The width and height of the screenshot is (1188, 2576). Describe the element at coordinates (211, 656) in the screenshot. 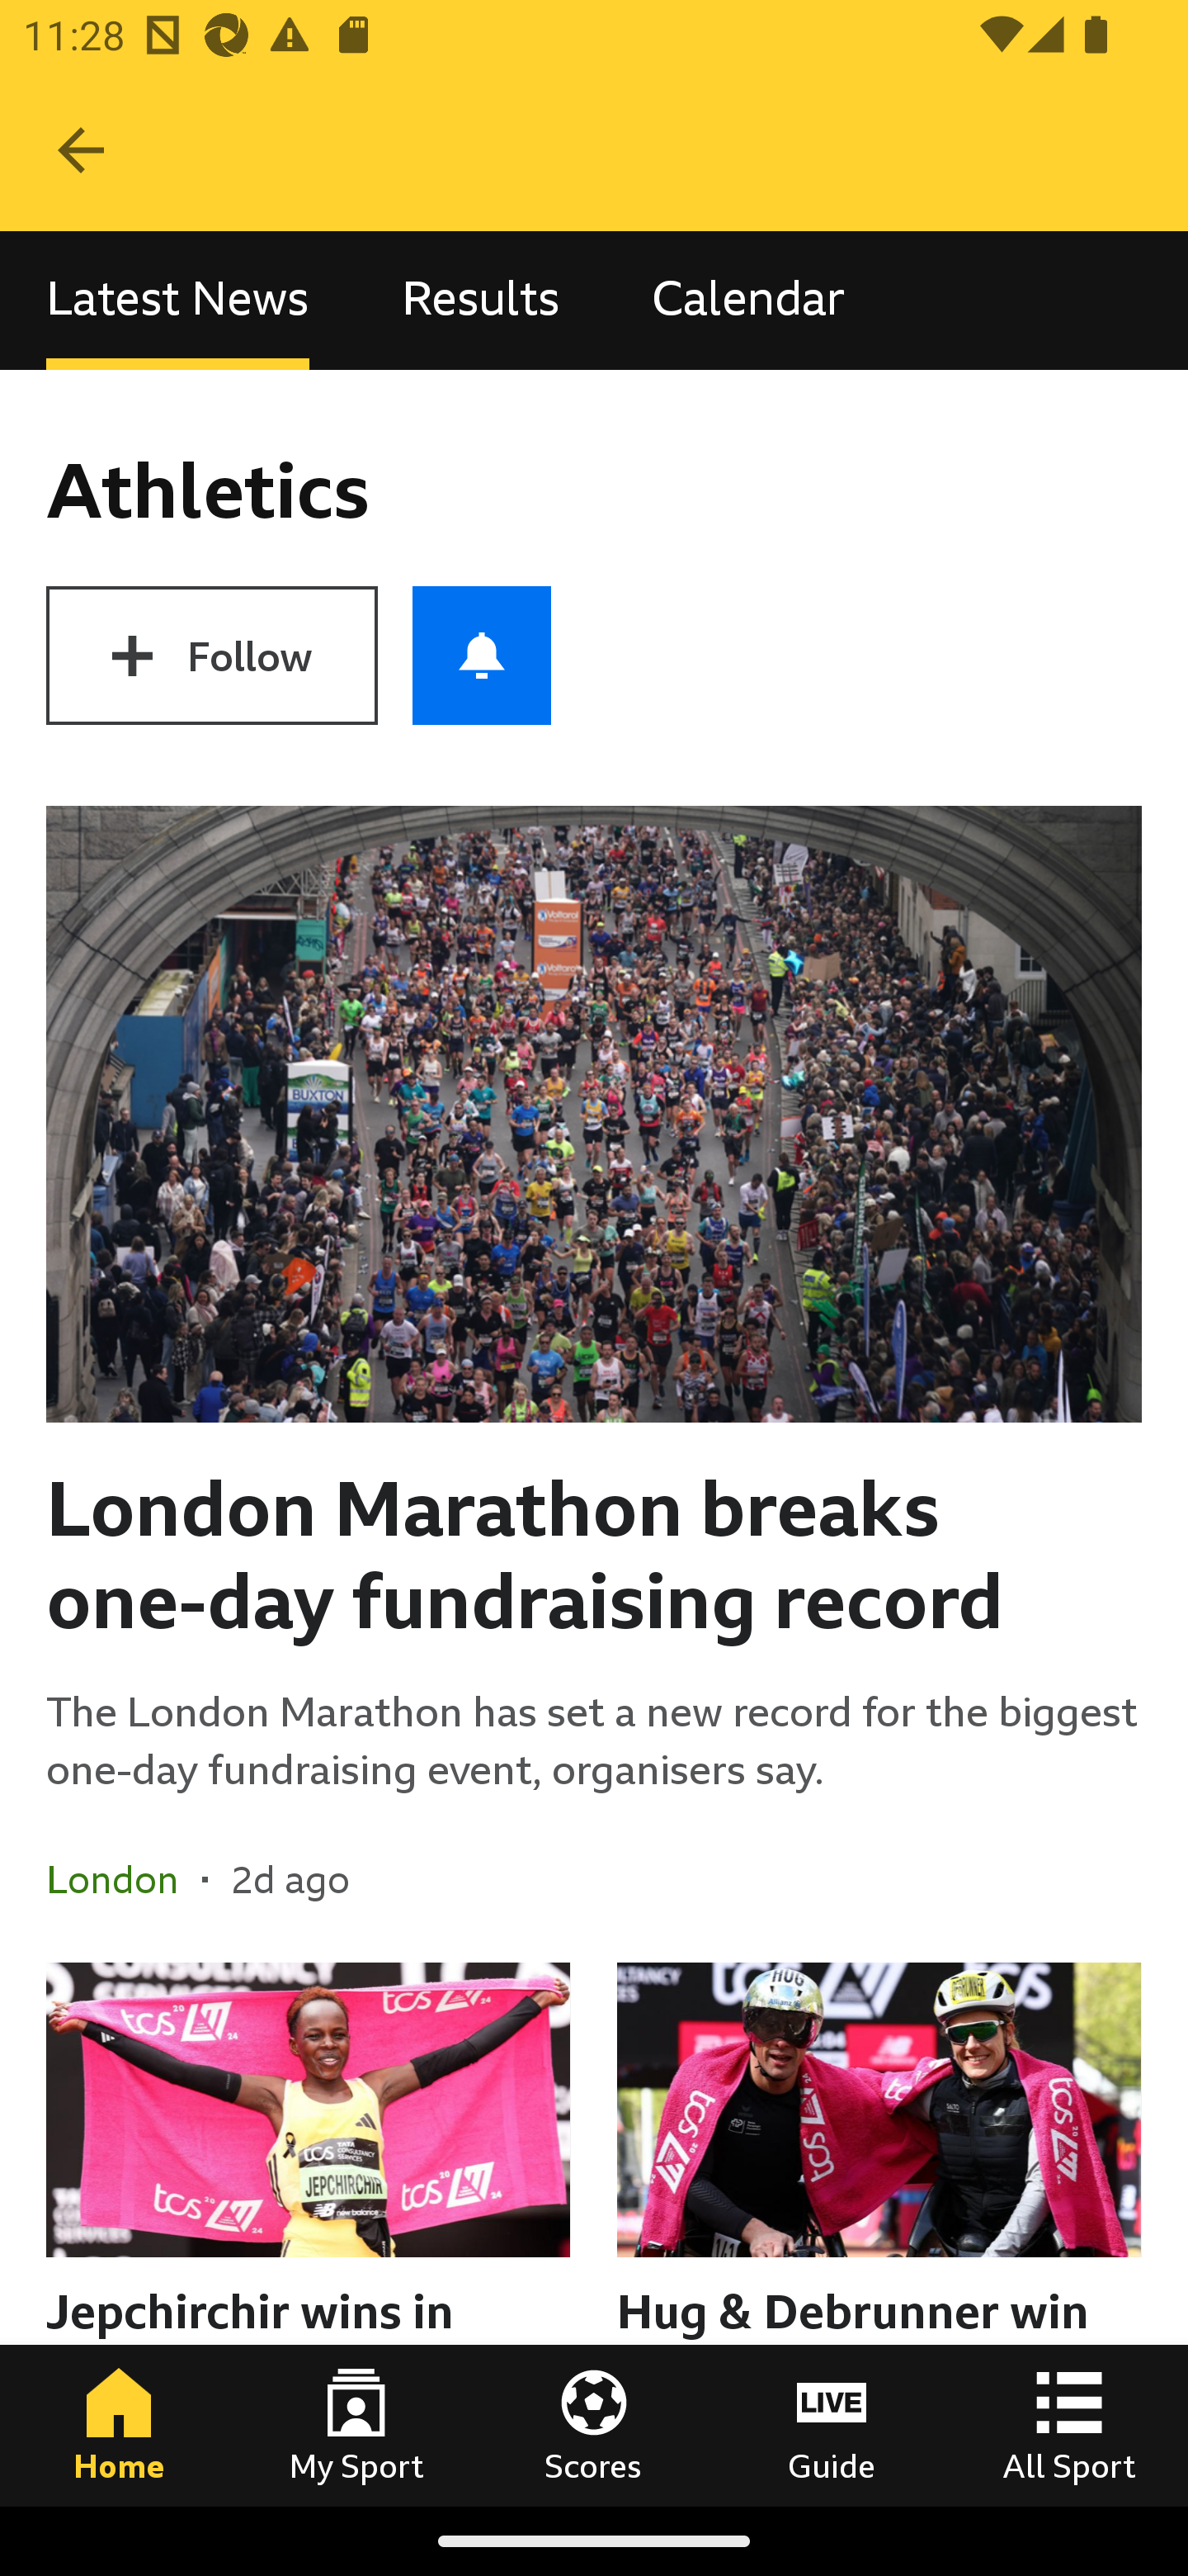

I see `Follow Athletics Follow` at that location.